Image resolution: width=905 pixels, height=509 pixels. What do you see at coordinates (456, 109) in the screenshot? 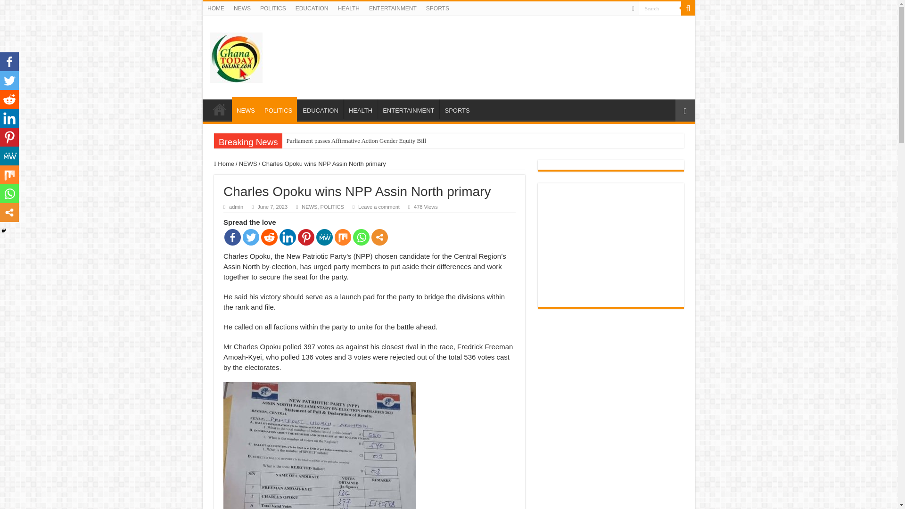
I see `SPORTS` at bounding box center [456, 109].